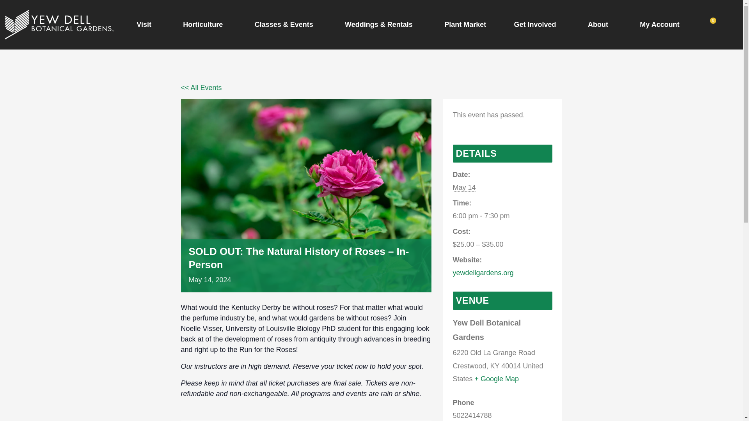 The height and width of the screenshot is (421, 749). What do you see at coordinates (464, 188) in the screenshot?
I see `2024-05-14` at bounding box center [464, 188].